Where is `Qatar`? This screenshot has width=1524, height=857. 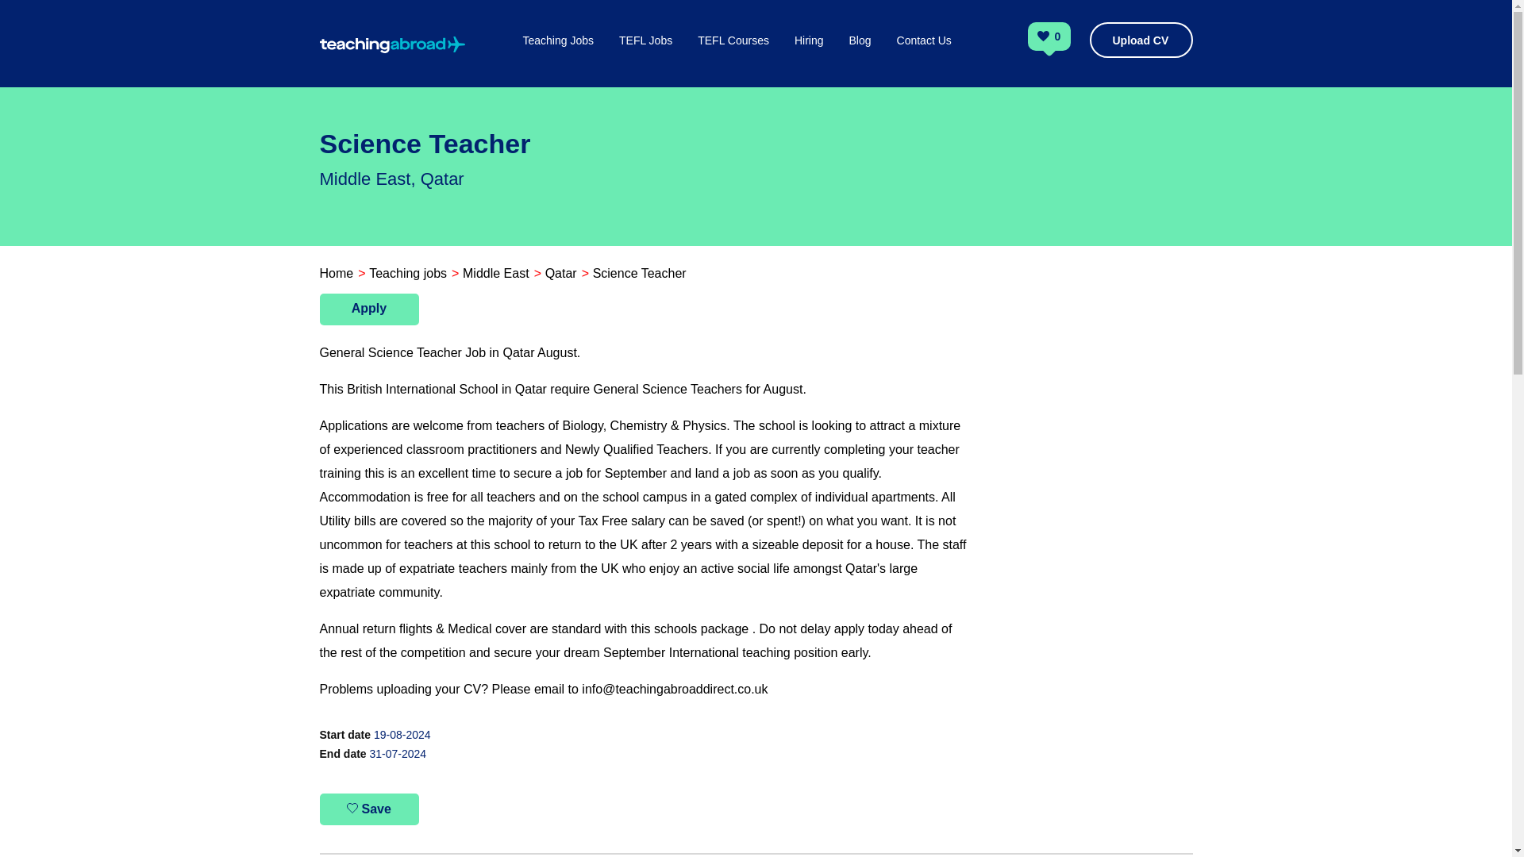 Qatar is located at coordinates (561, 273).